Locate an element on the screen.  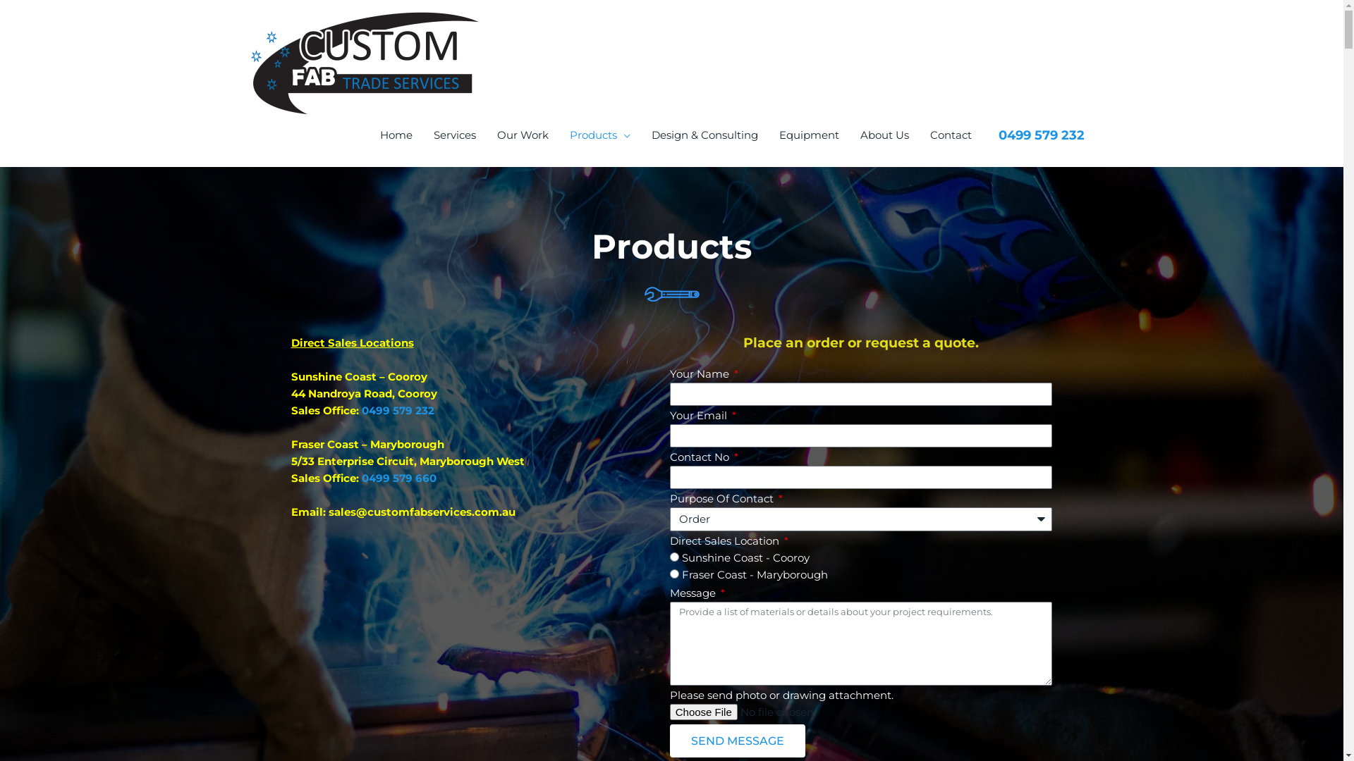
0499 579 232 is located at coordinates (398, 410).